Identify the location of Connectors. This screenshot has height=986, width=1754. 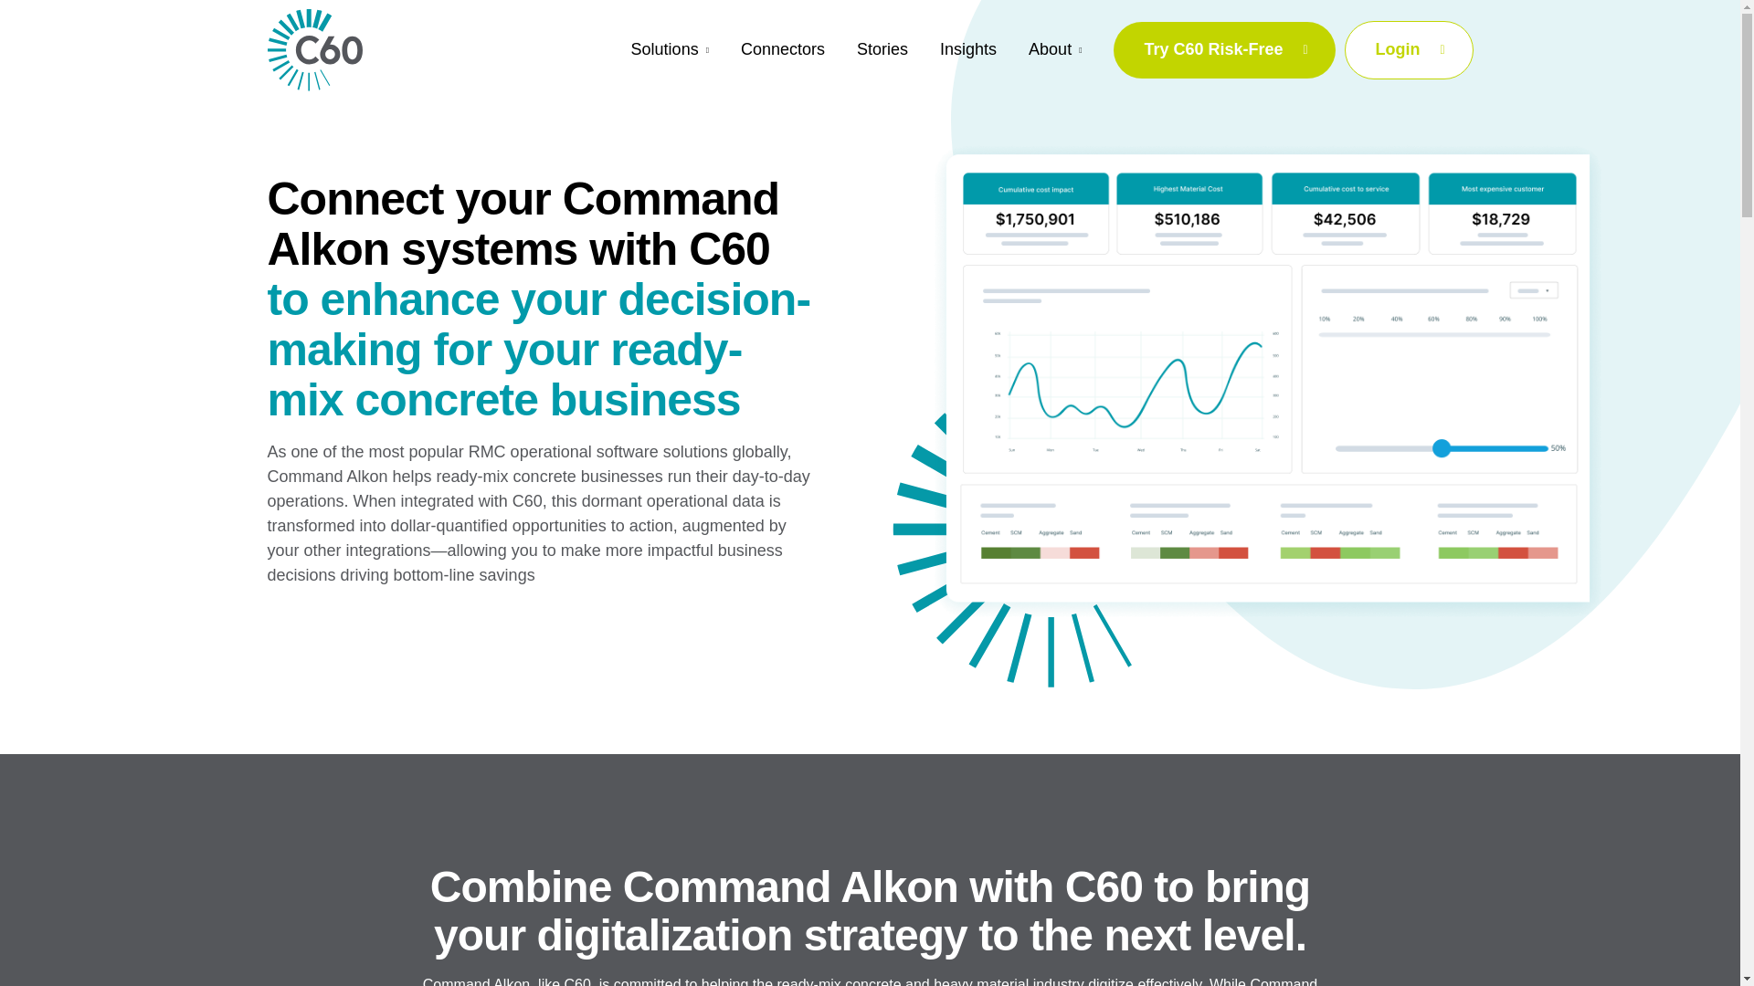
(782, 49).